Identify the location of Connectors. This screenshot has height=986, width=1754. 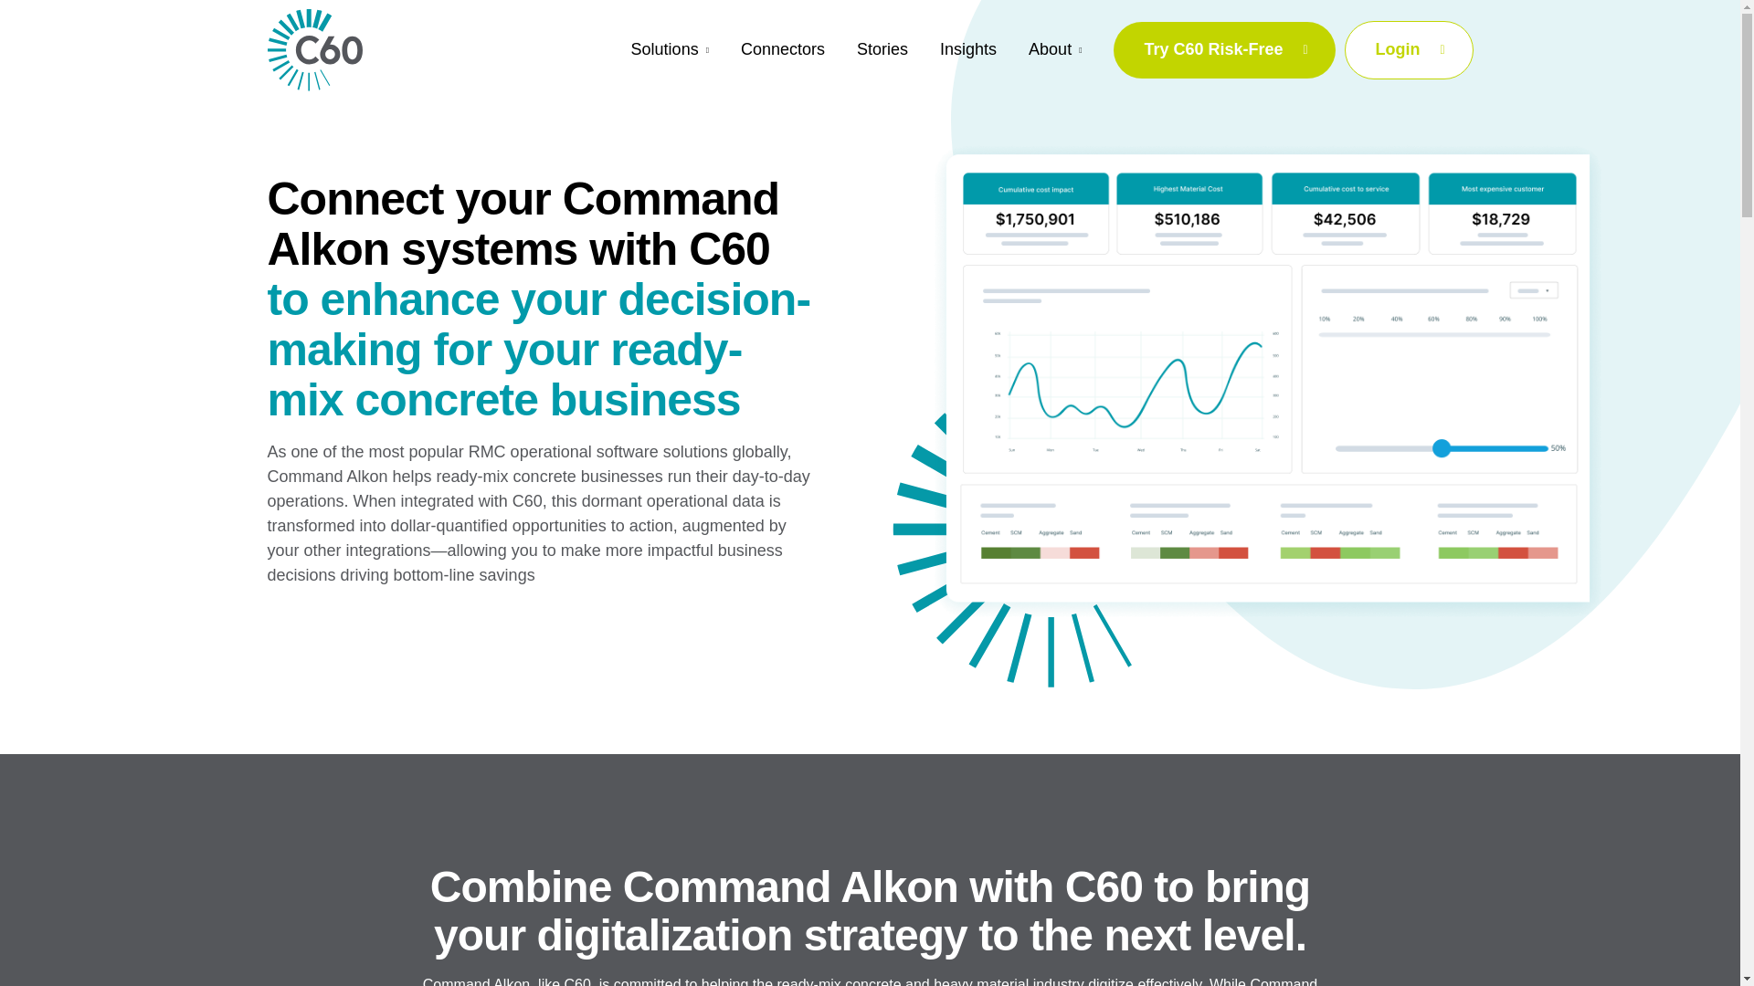
(782, 49).